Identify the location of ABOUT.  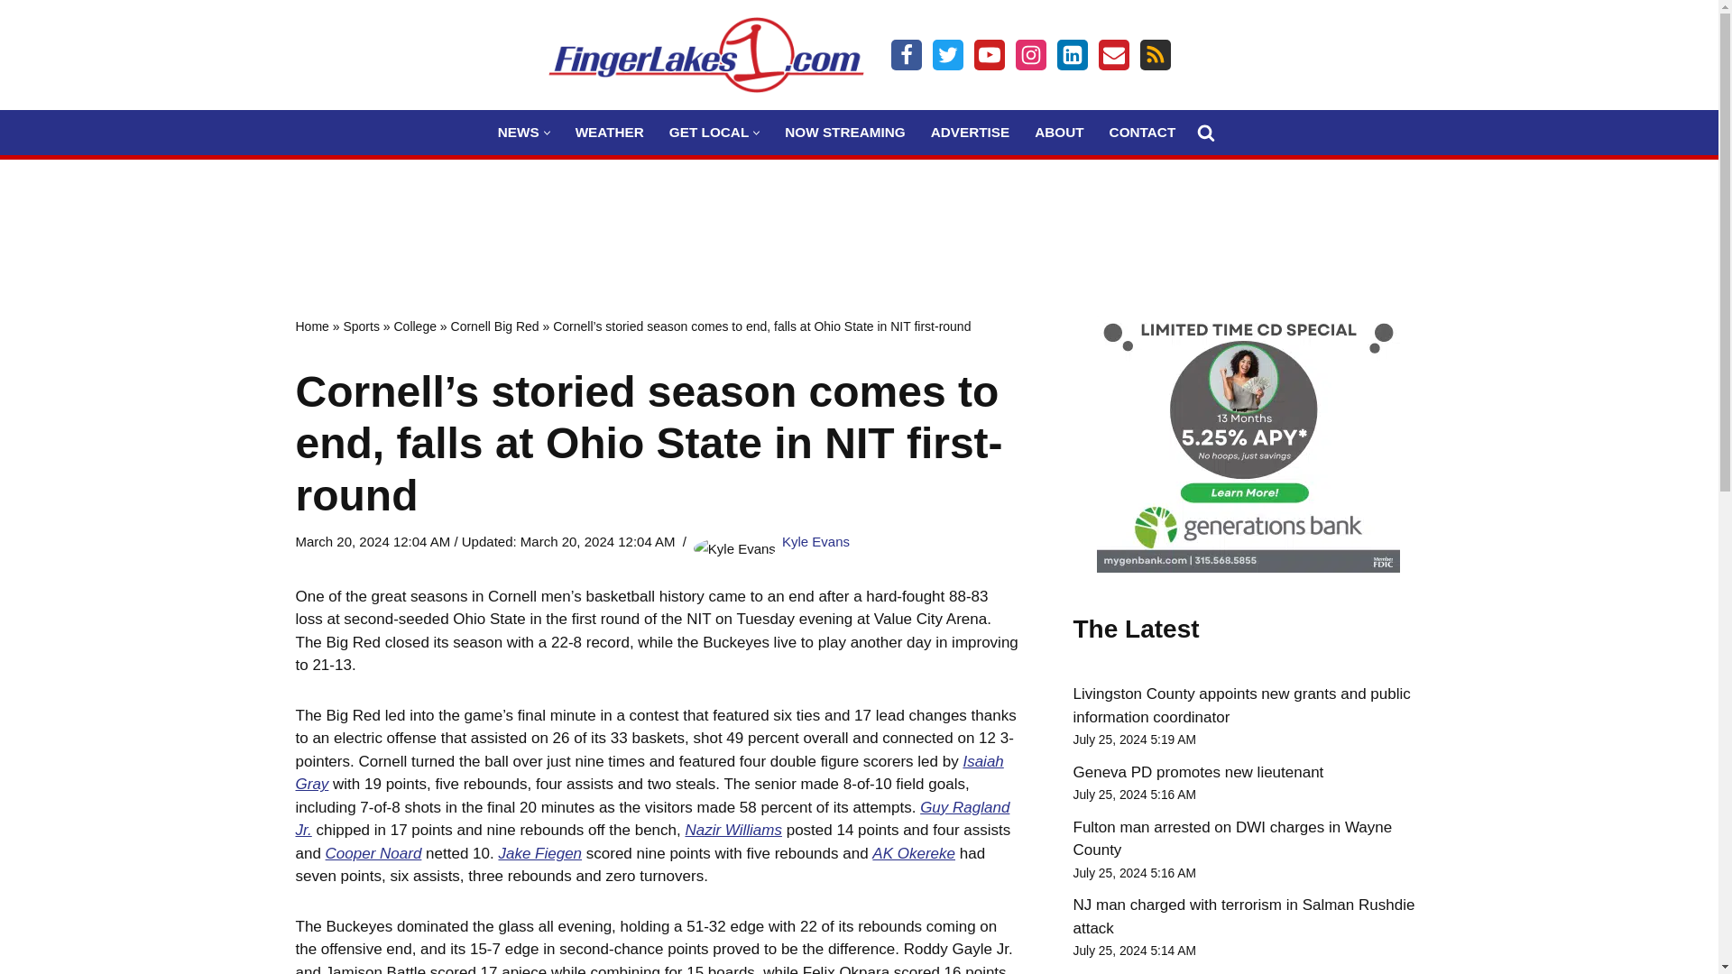
(1059, 132).